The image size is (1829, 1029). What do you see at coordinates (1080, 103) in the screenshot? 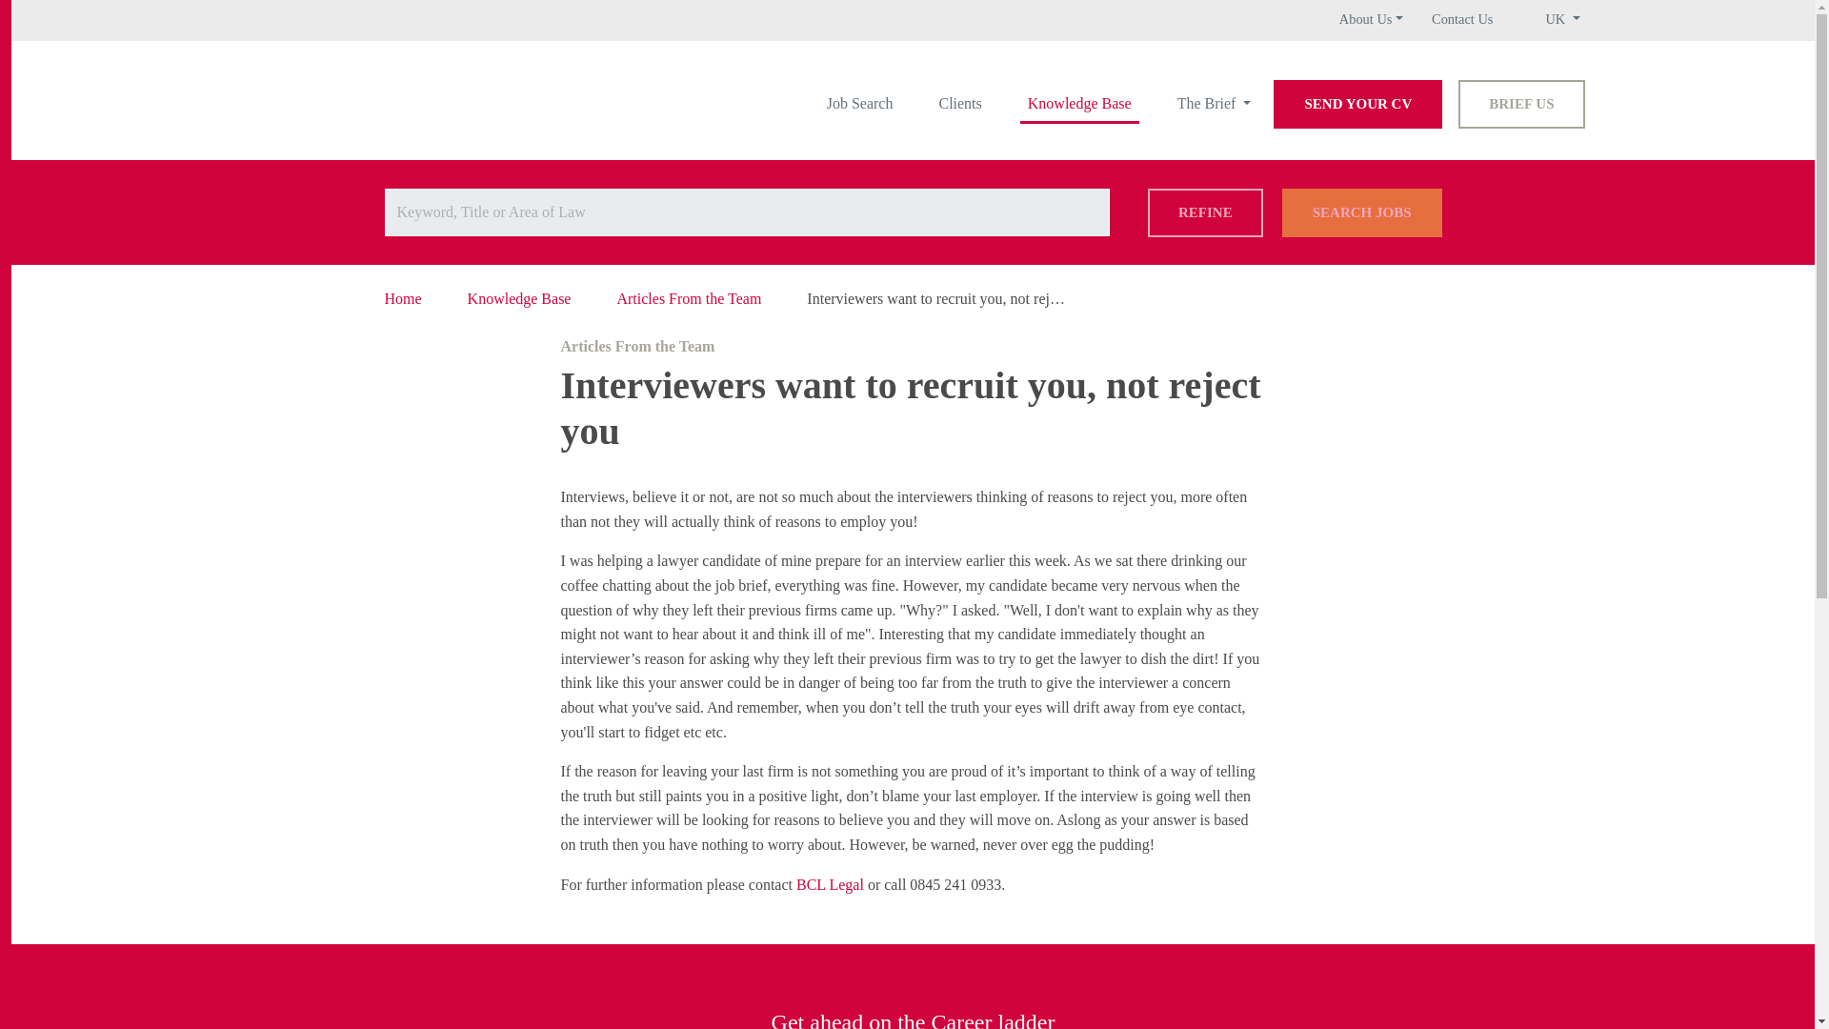
I see `Knowledge Base` at bounding box center [1080, 103].